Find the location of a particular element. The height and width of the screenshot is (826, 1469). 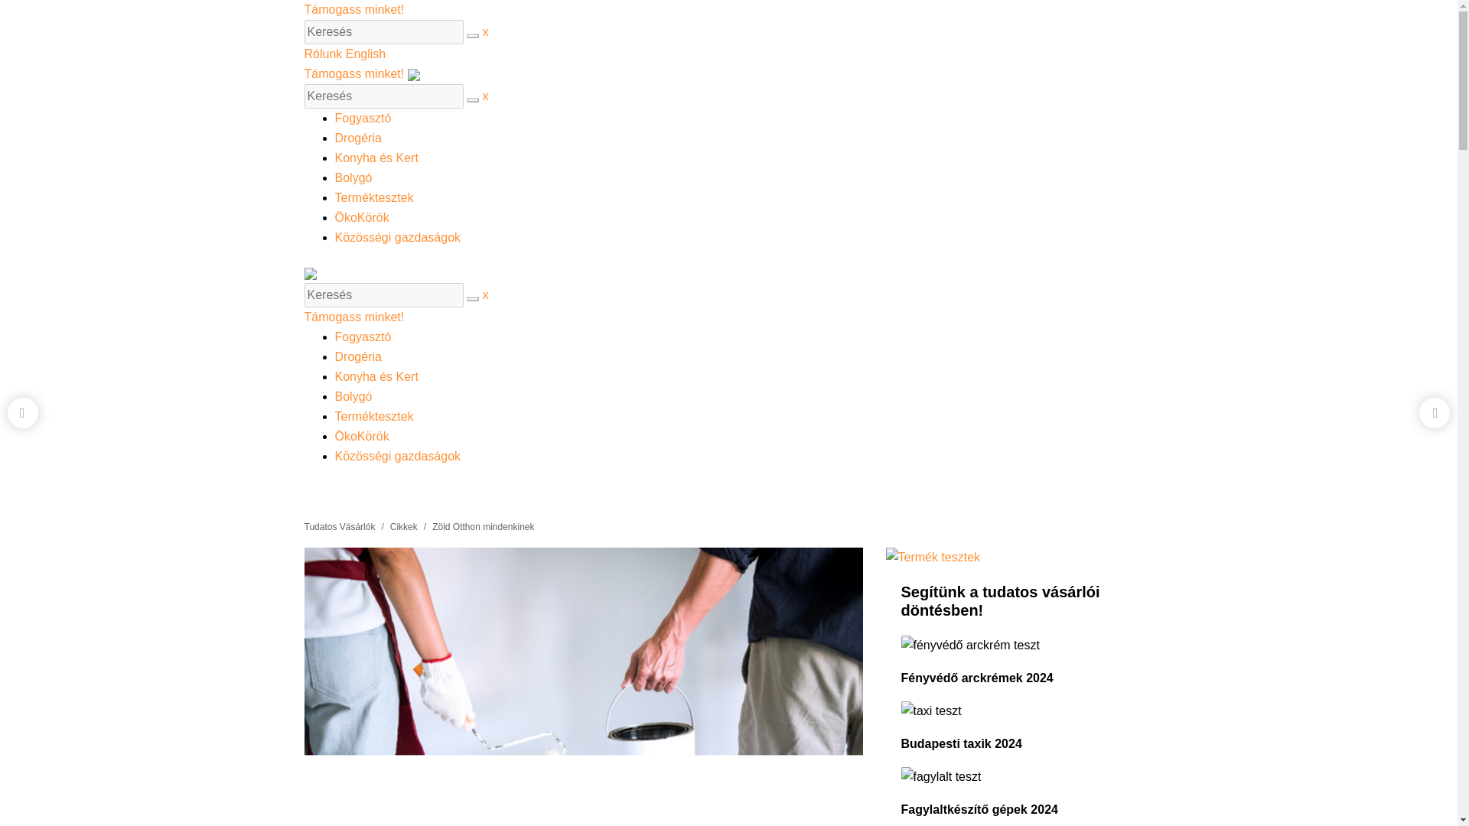

x is located at coordinates (728, 96).